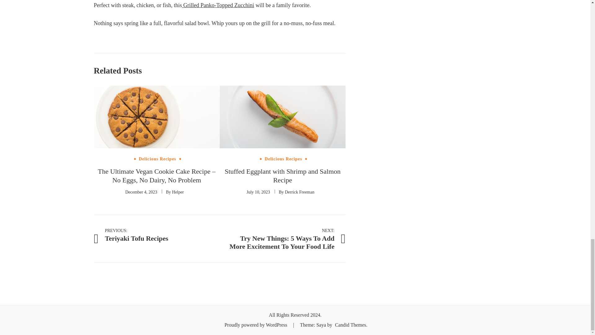 This screenshot has width=595, height=335. Describe the element at coordinates (133, 234) in the screenshot. I see `Derrick Freeman` at that location.